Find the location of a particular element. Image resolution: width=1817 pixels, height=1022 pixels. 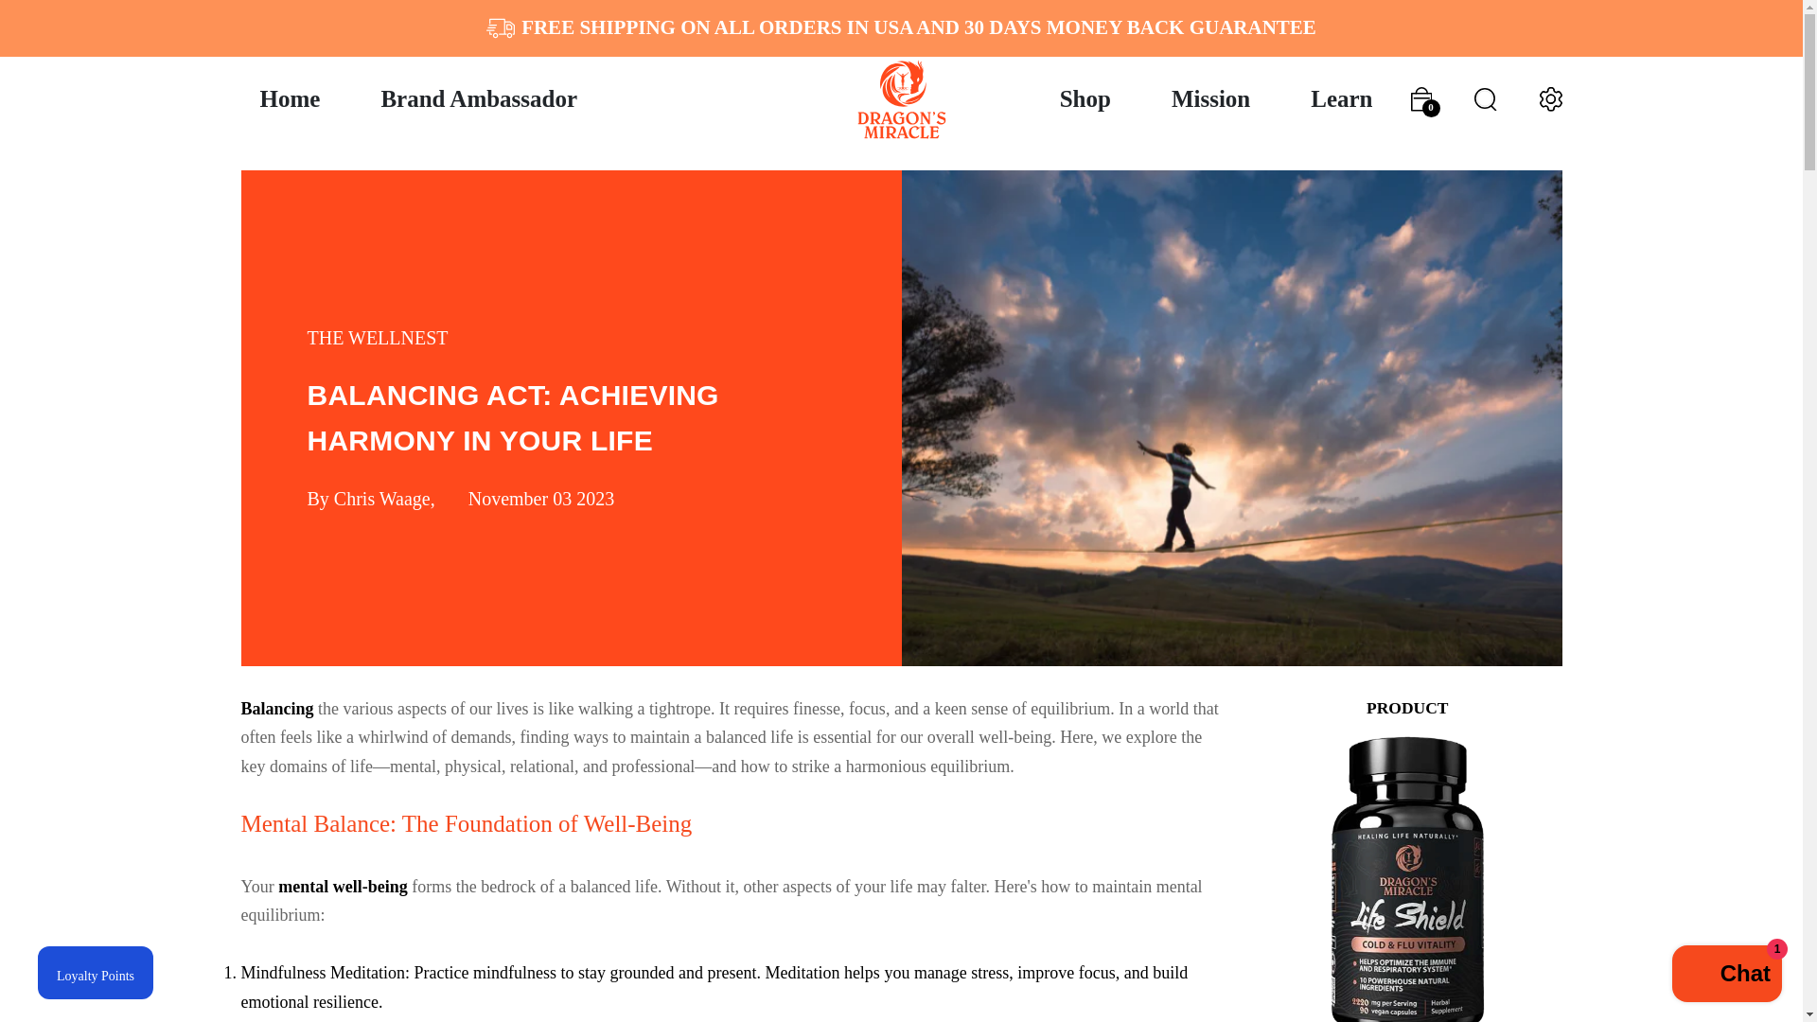

My Account is located at coordinates (1550, 98).